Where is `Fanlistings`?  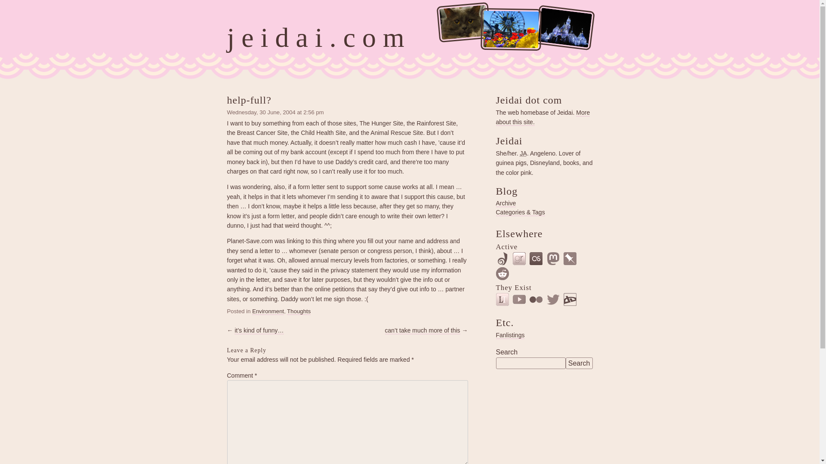 Fanlistings is located at coordinates (510, 335).